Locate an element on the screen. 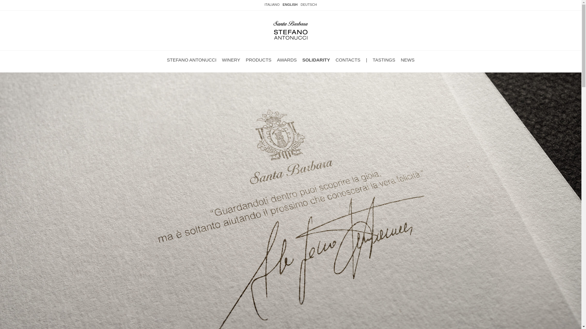 The width and height of the screenshot is (586, 329). PRODUCTS is located at coordinates (258, 60).